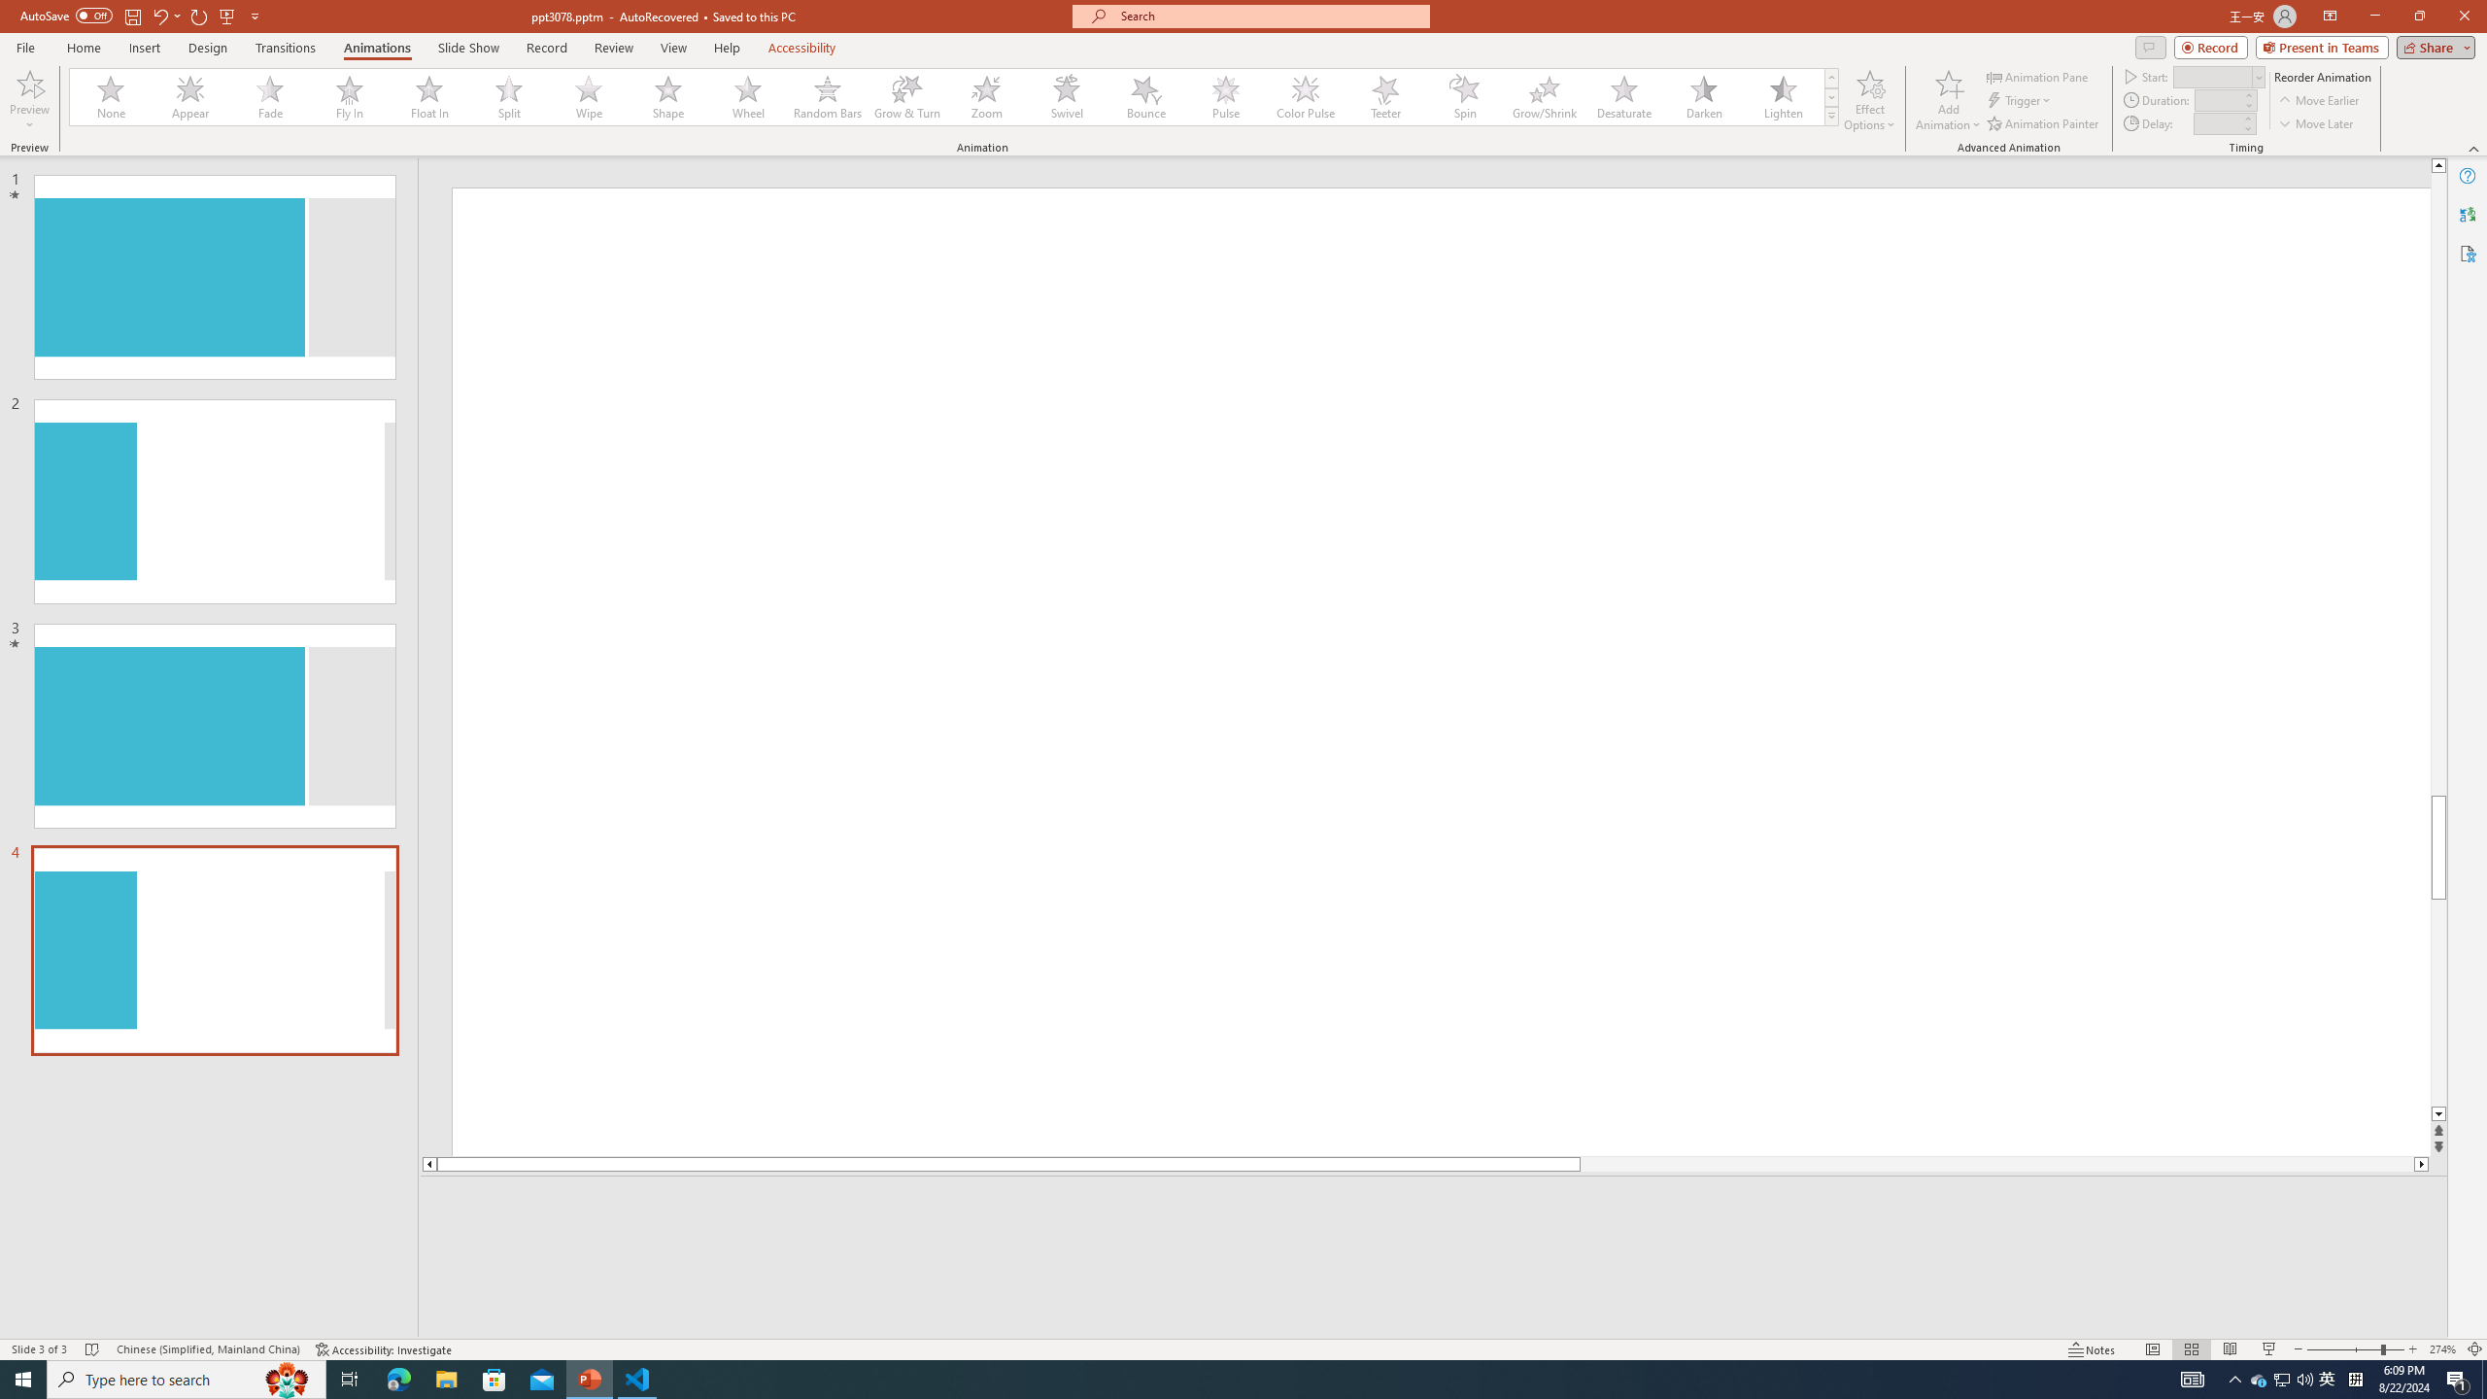  What do you see at coordinates (2021, 101) in the screenshot?
I see `Trigger` at bounding box center [2021, 101].